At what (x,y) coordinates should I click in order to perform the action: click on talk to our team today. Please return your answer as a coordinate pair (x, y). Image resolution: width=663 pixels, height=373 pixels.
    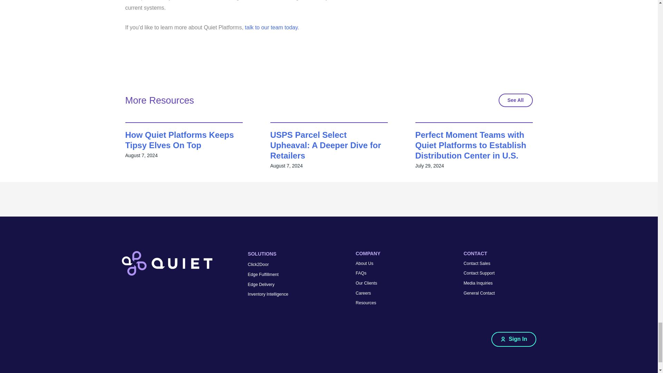
    Looking at the image, I should click on (271, 27).